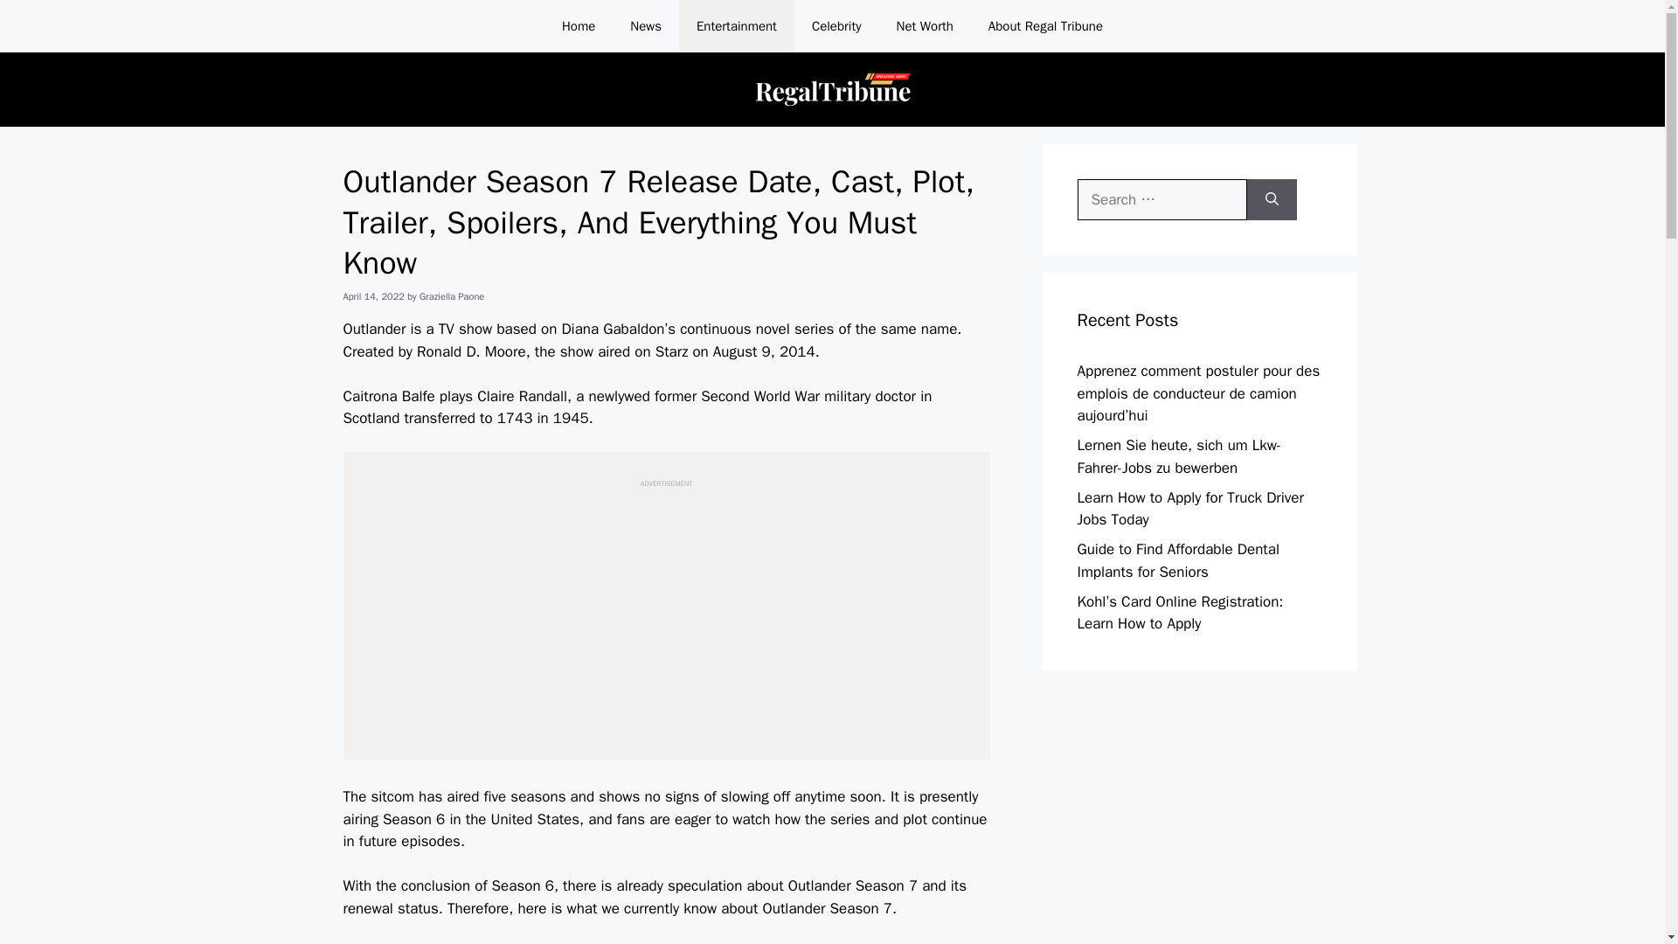  Describe the element at coordinates (836, 26) in the screenshot. I see `Celebrity` at that location.